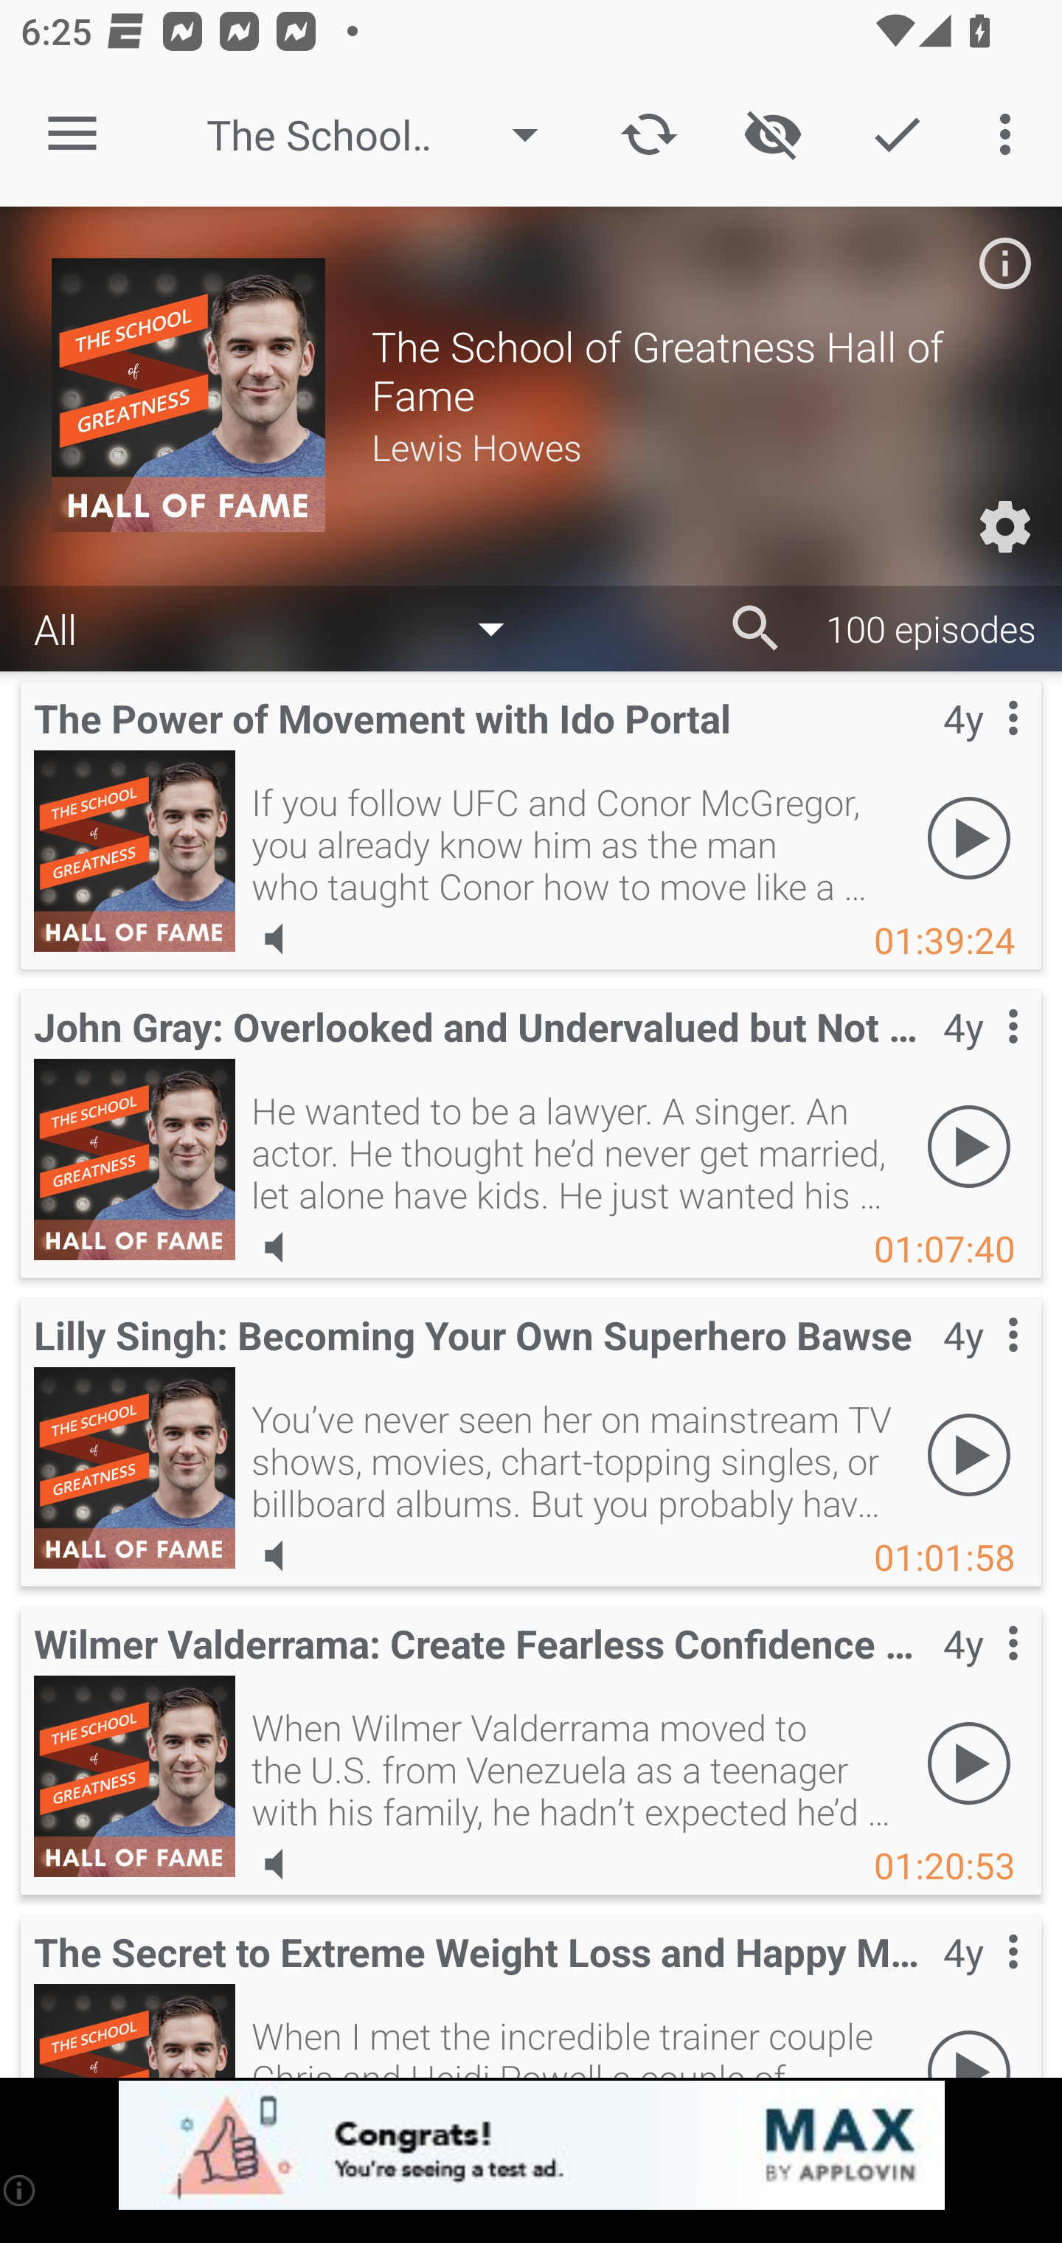 This screenshot has width=1062, height=2243. What do you see at coordinates (981, 748) in the screenshot?
I see `Contextual menu` at bounding box center [981, 748].